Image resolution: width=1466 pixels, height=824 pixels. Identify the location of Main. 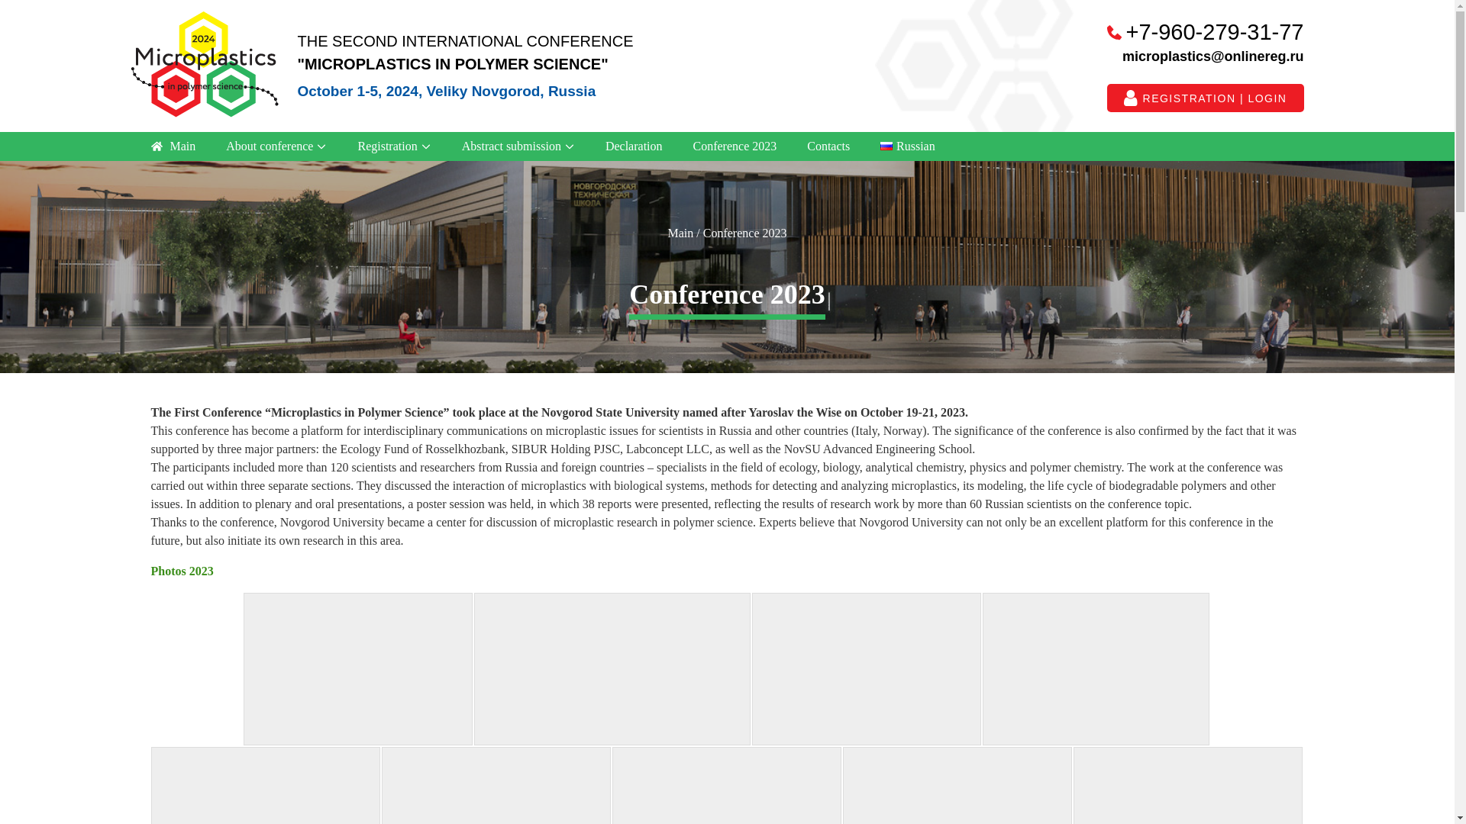
(681, 233).